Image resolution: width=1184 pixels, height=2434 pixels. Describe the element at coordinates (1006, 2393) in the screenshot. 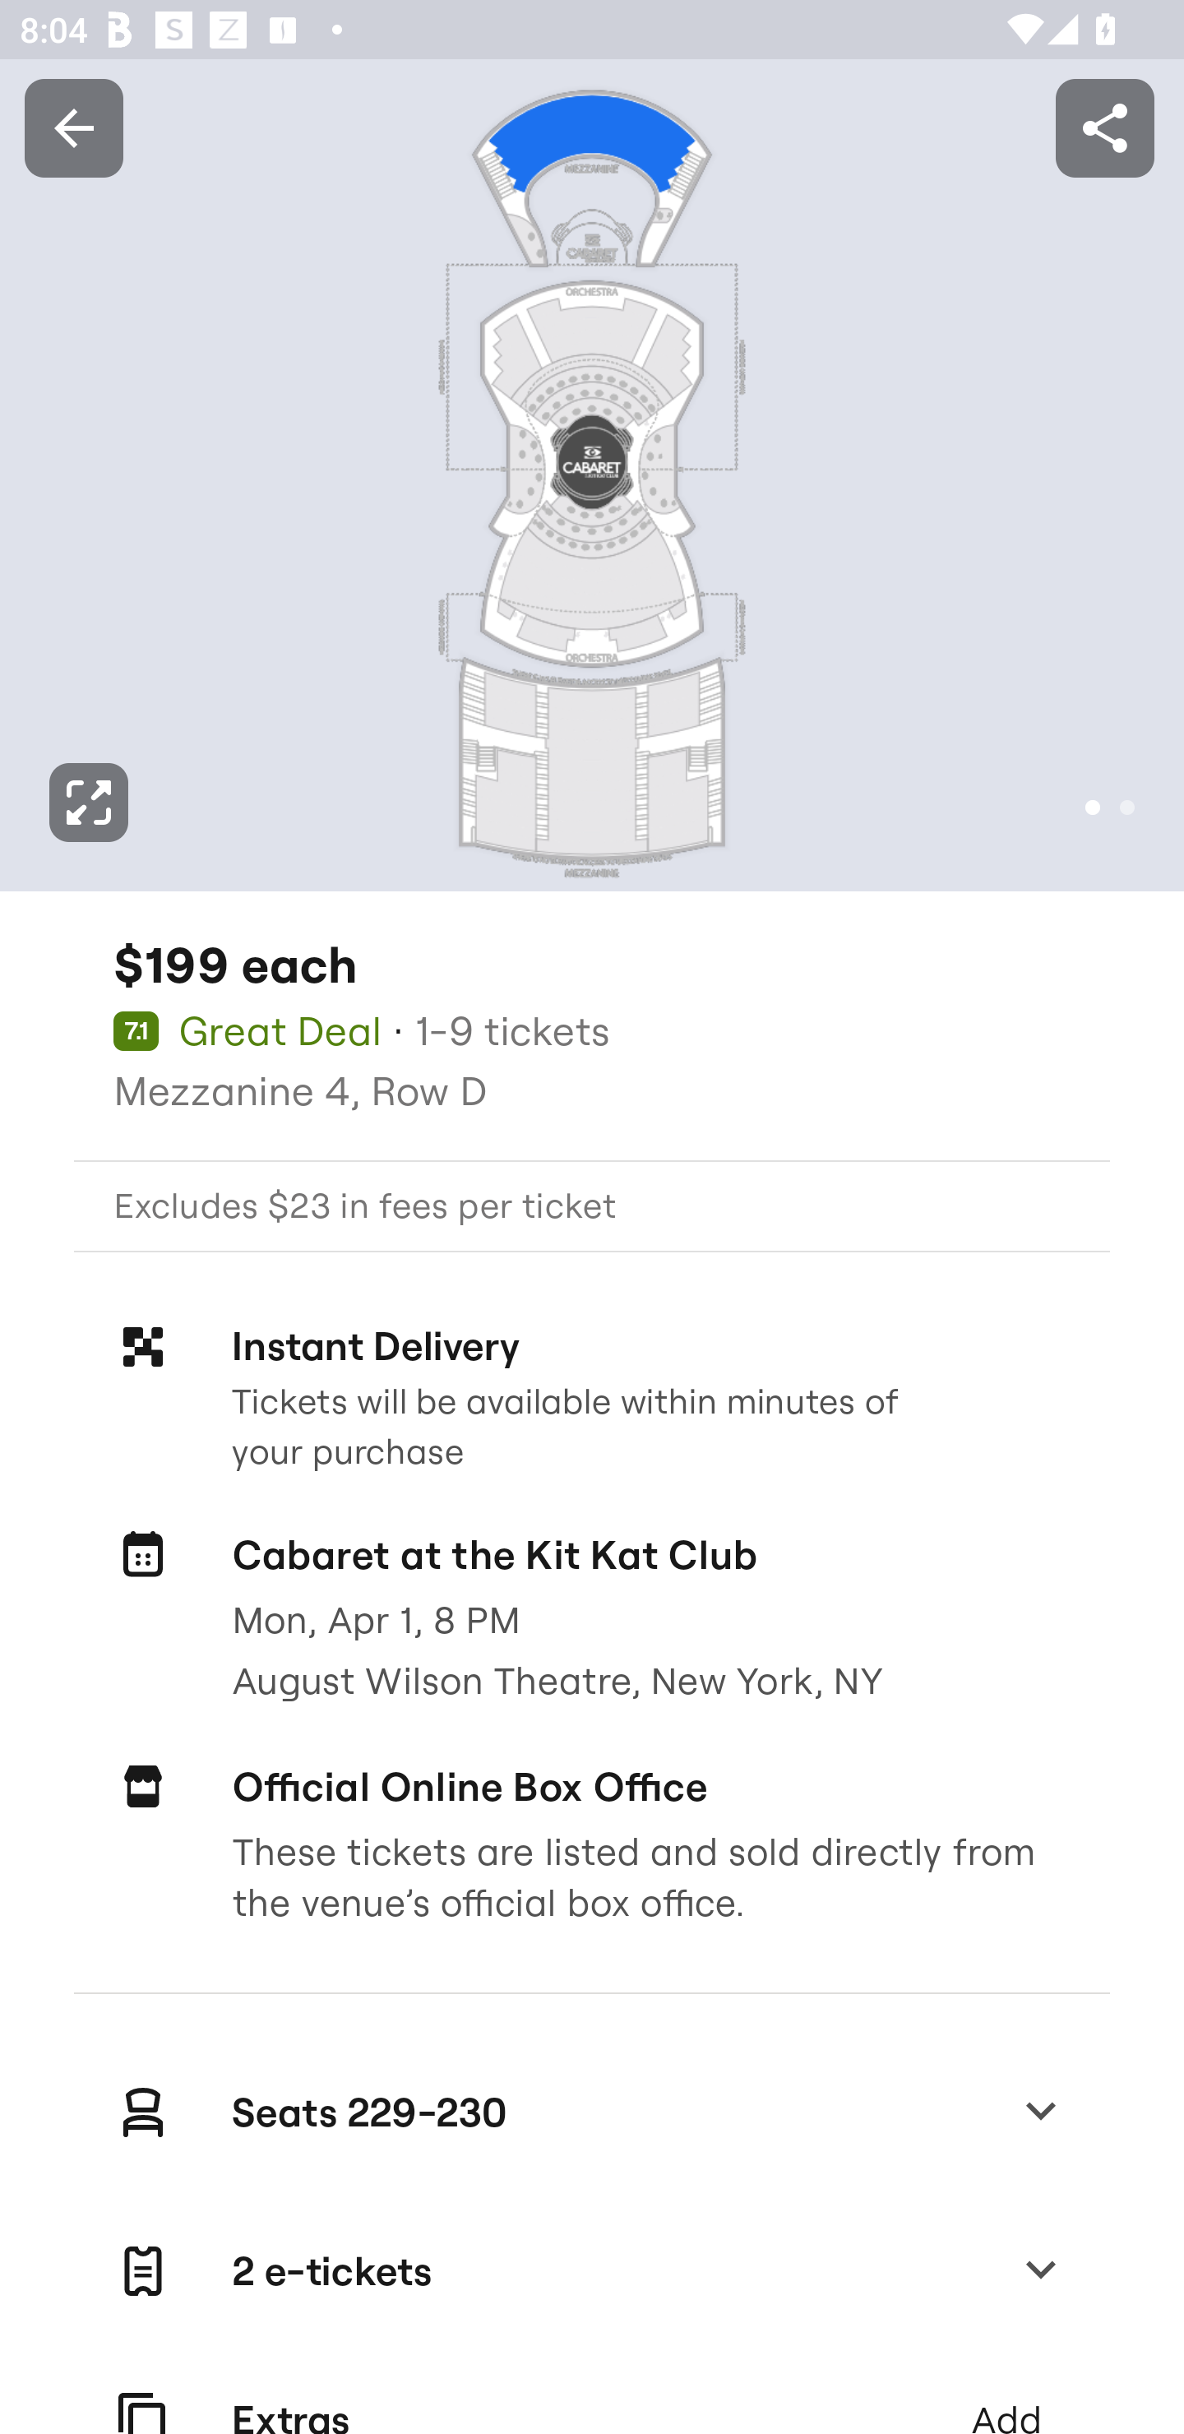

I see `Add` at that location.